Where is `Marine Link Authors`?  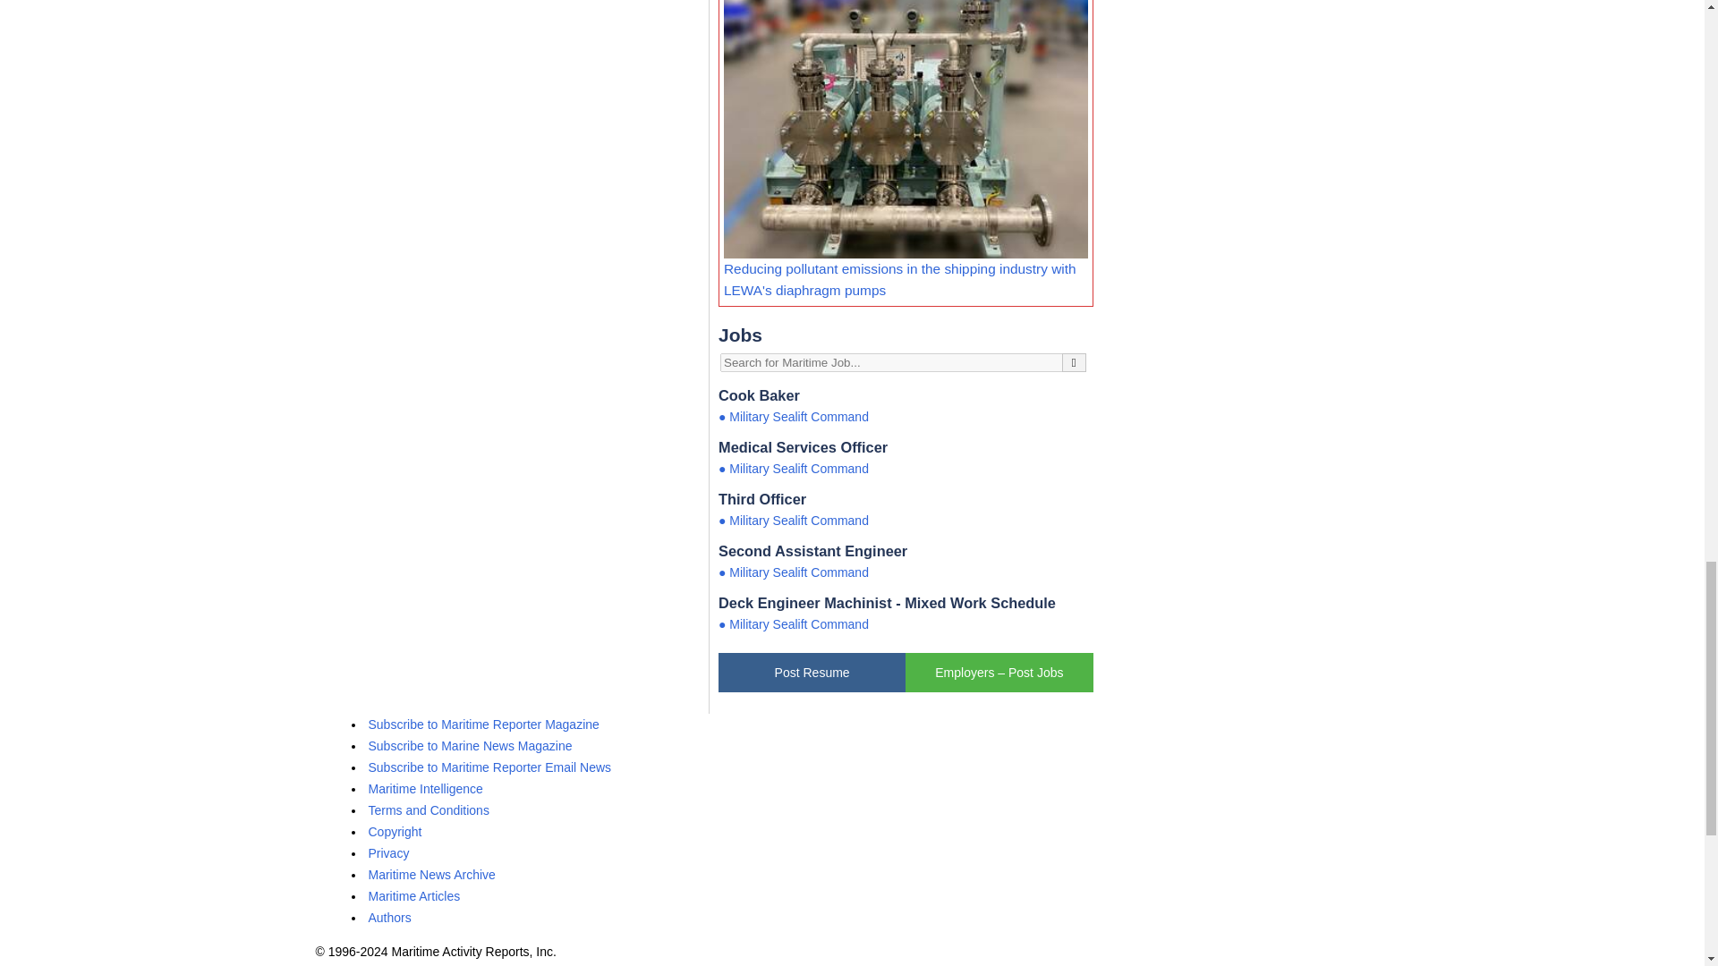
Marine Link Authors is located at coordinates (390, 918).